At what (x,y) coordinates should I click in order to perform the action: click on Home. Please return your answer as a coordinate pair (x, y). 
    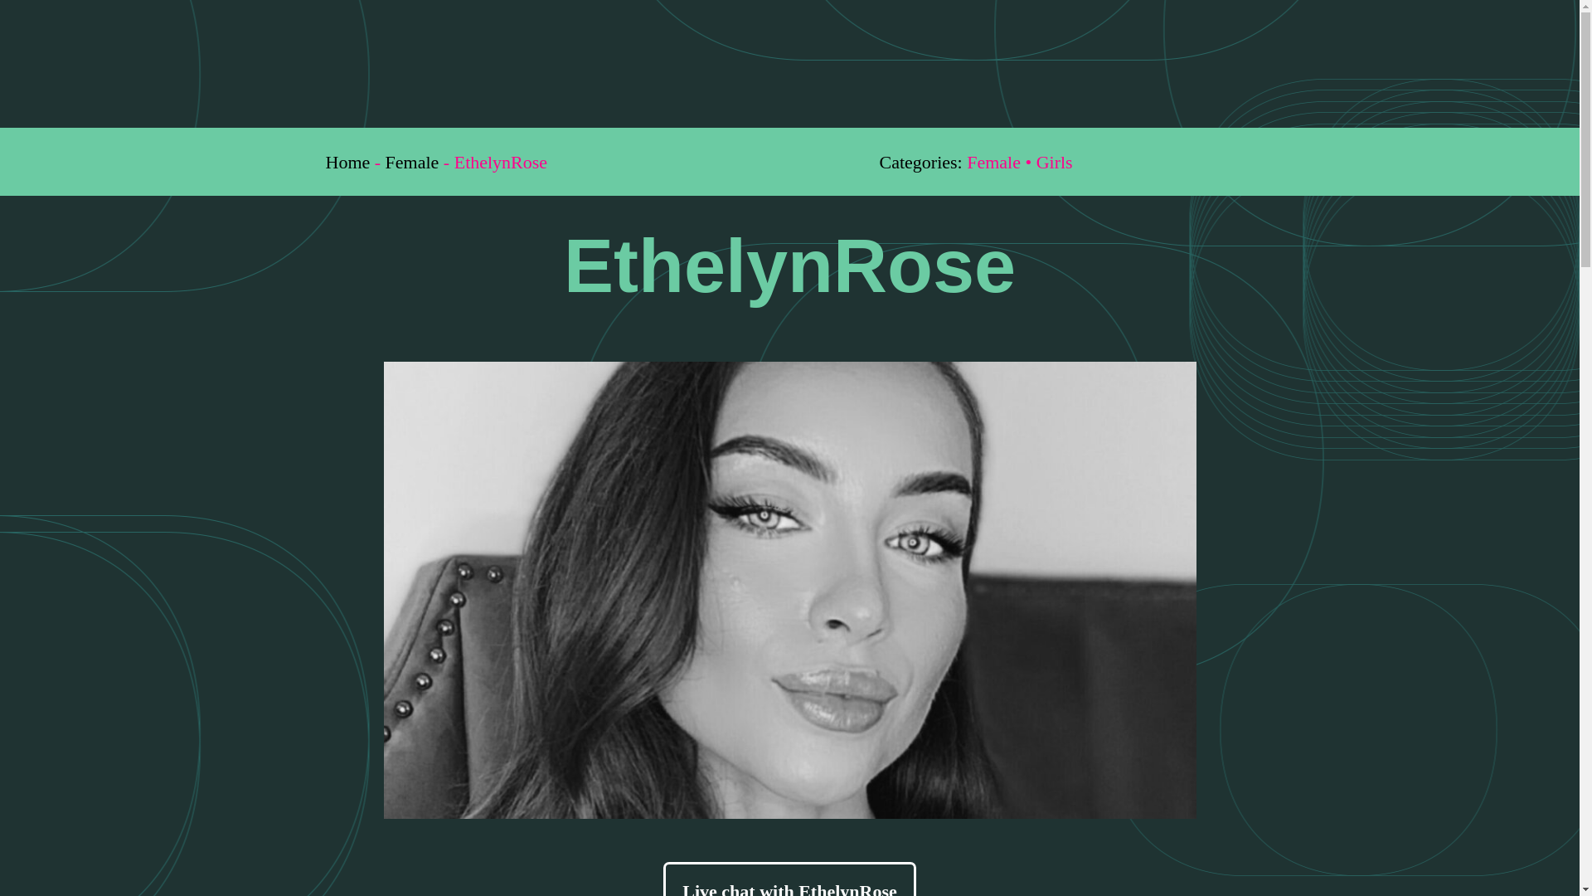
    Looking at the image, I should click on (347, 162).